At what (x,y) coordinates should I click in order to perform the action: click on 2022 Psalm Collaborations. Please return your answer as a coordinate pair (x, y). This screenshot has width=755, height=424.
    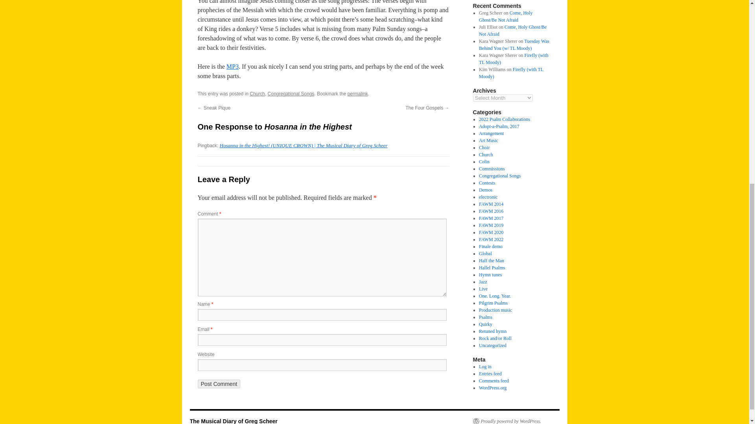
    Looking at the image, I should click on (504, 119).